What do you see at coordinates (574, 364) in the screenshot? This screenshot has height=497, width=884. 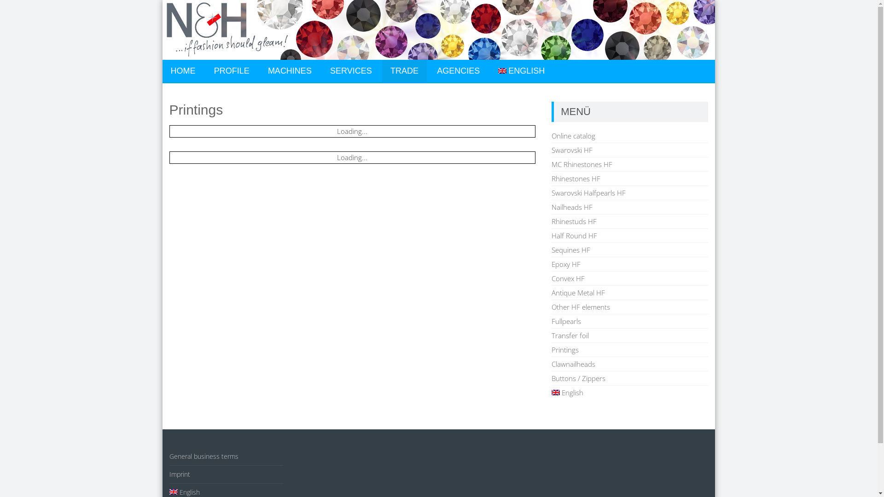 I see `Clawnailheads` at bounding box center [574, 364].